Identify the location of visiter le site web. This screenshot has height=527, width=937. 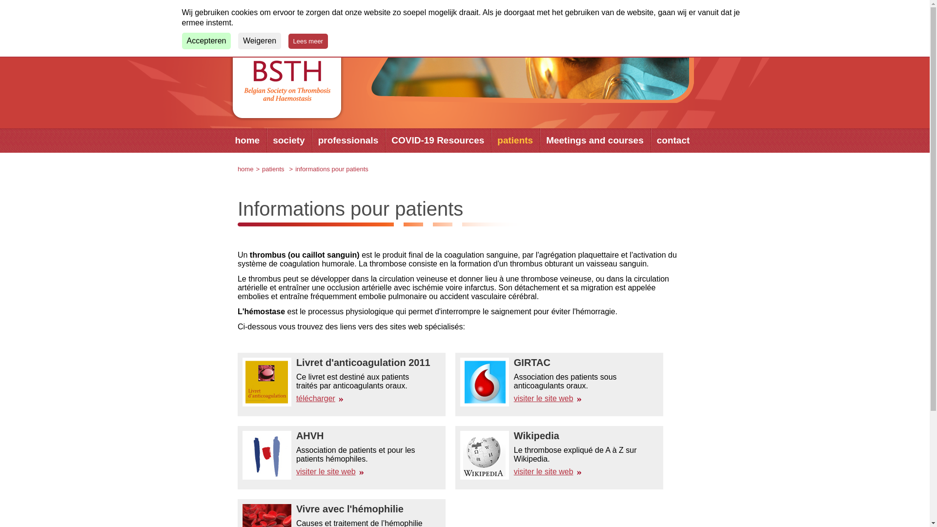
(330, 471).